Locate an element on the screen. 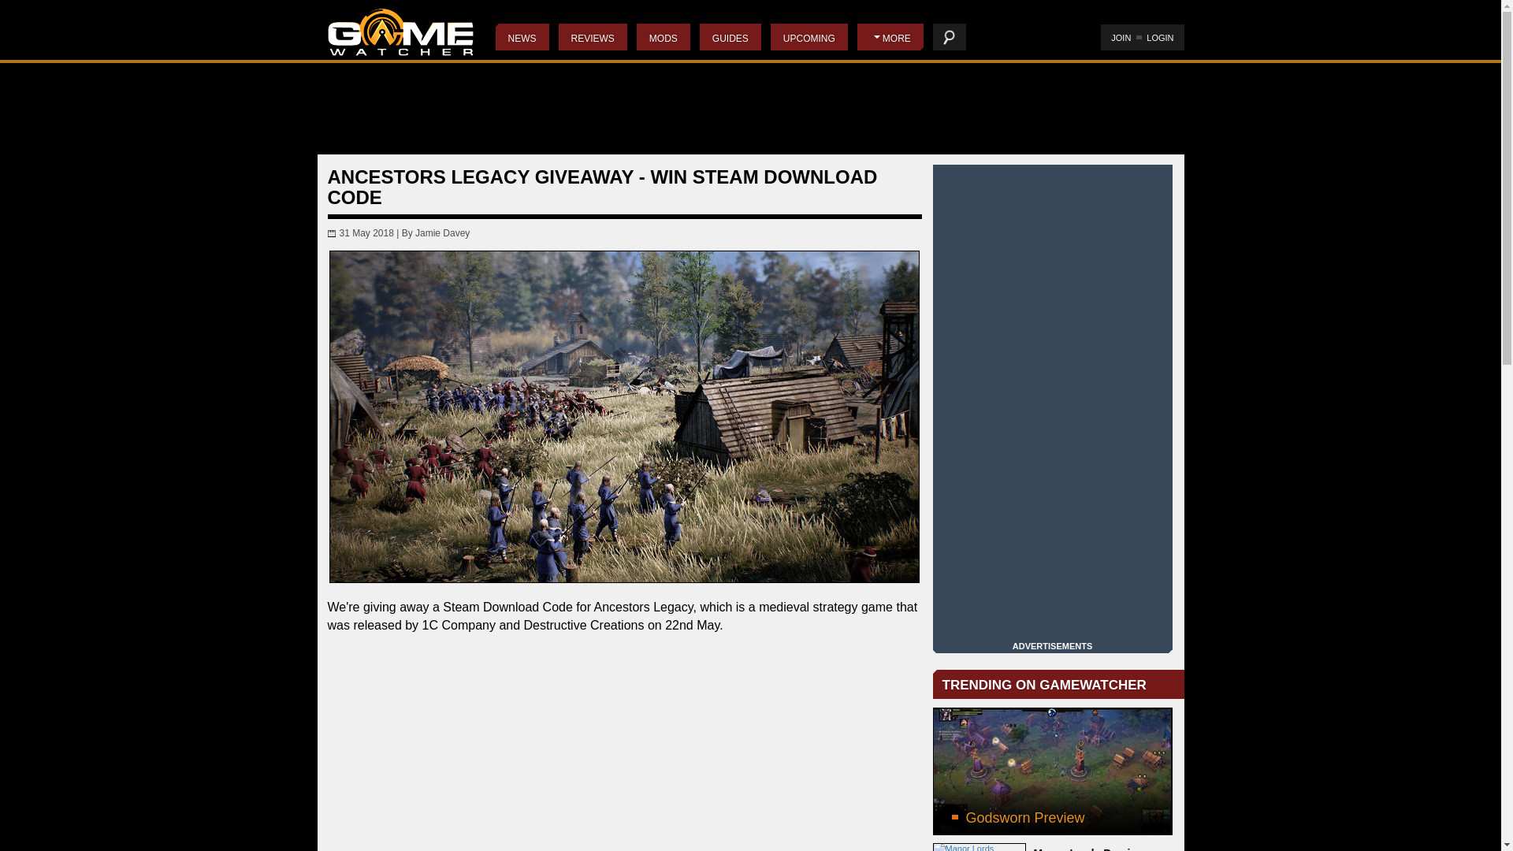  JOIN is located at coordinates (1121, 38).